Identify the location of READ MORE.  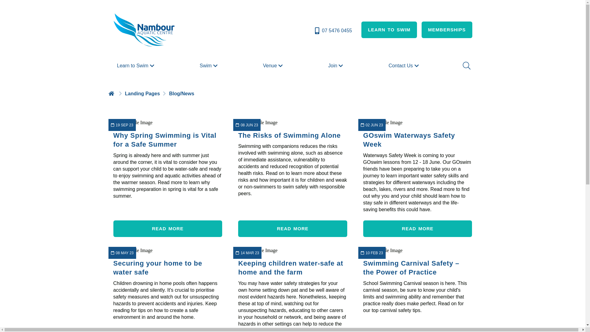
(168, 229).